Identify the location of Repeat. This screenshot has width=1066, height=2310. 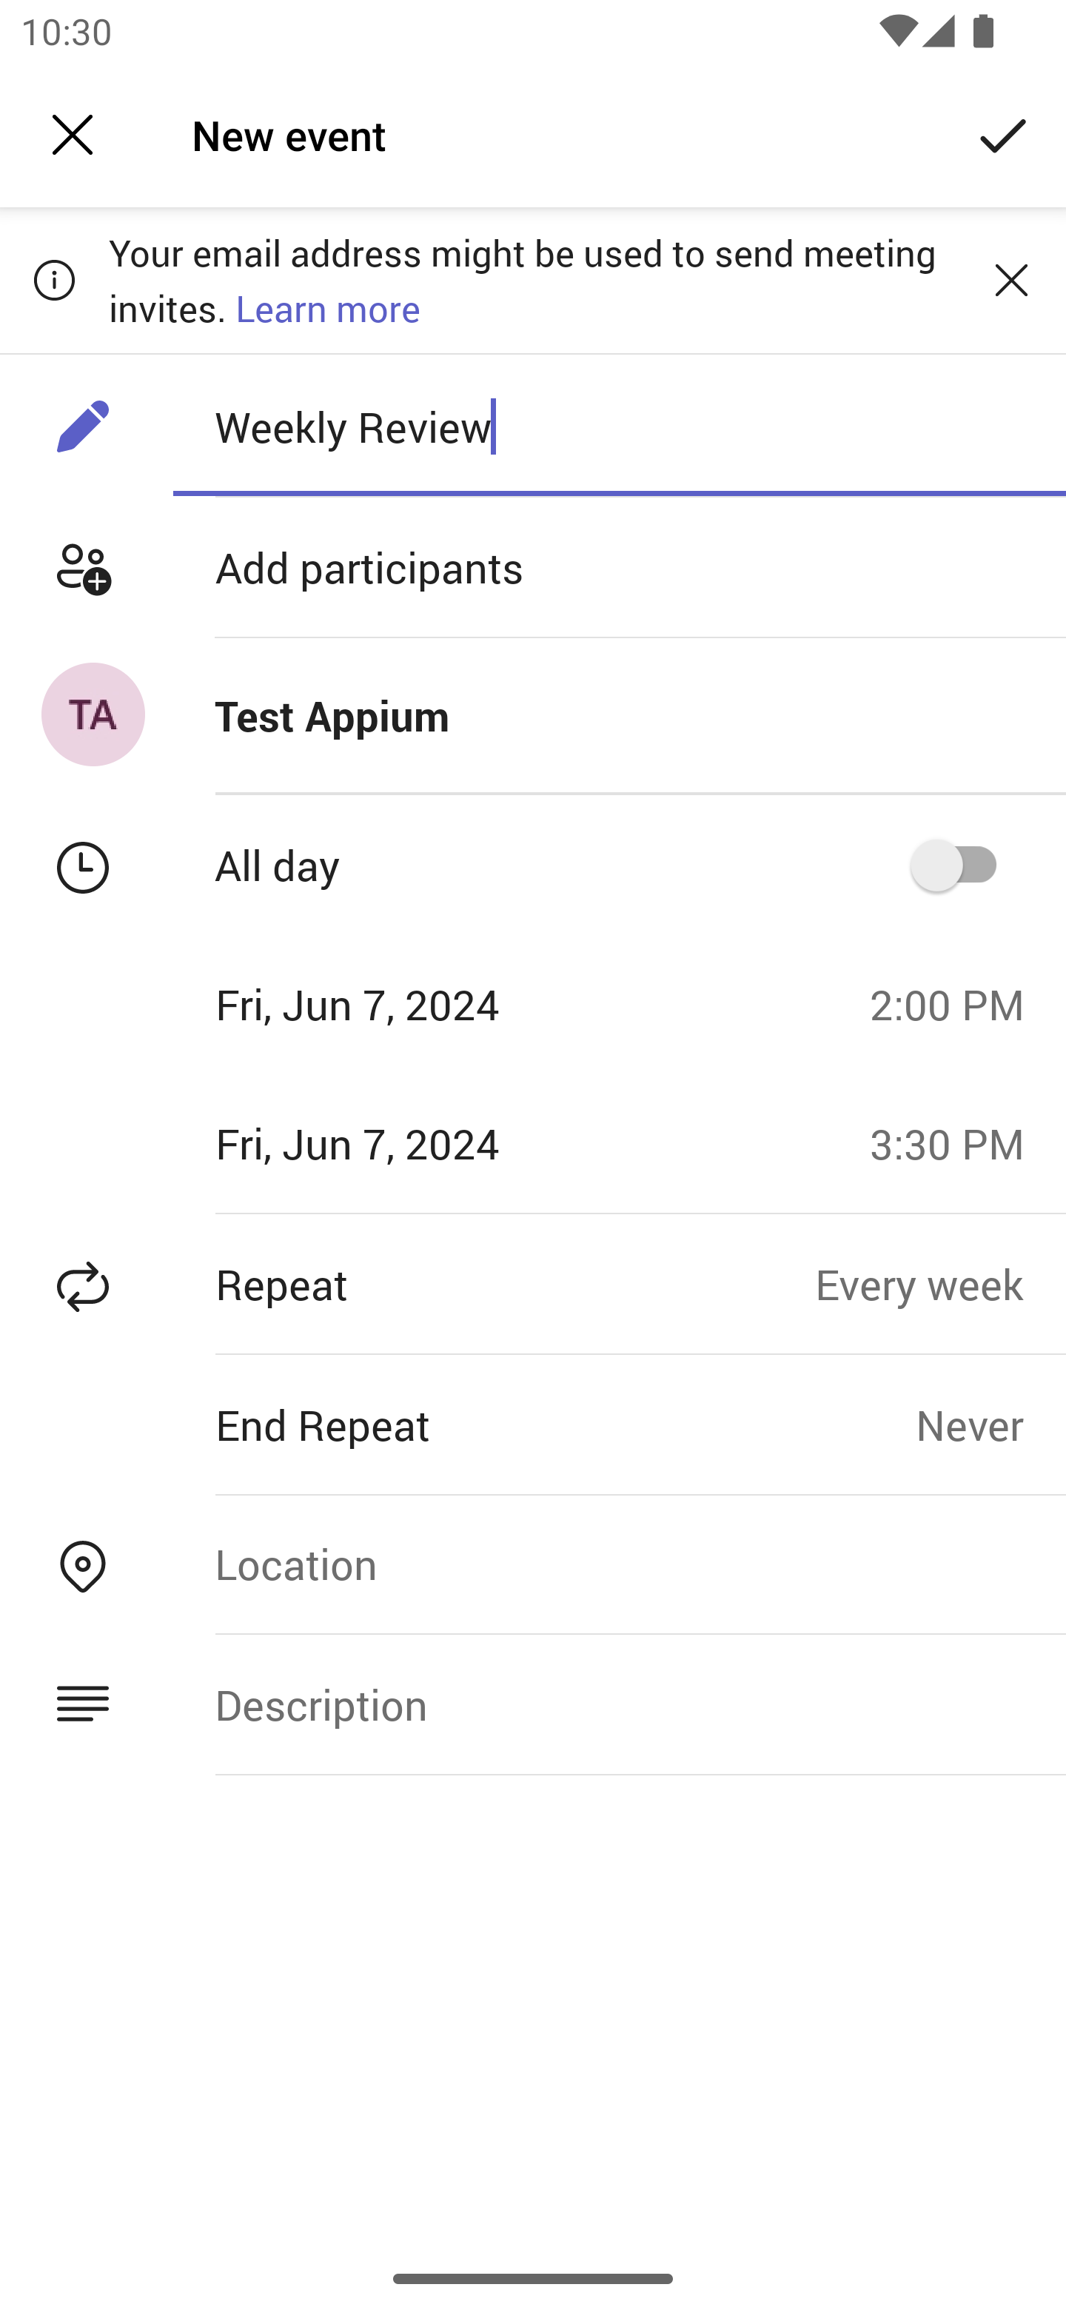
(407, 1284).